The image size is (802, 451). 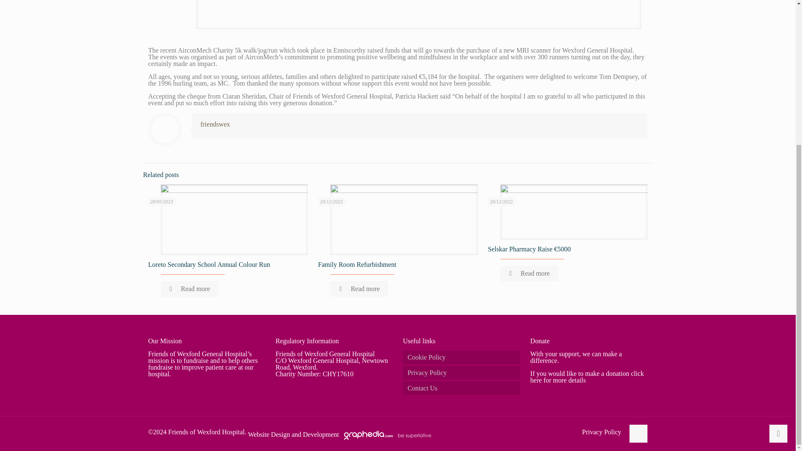 I want to click on friendswex, so click(x=216, y=124).